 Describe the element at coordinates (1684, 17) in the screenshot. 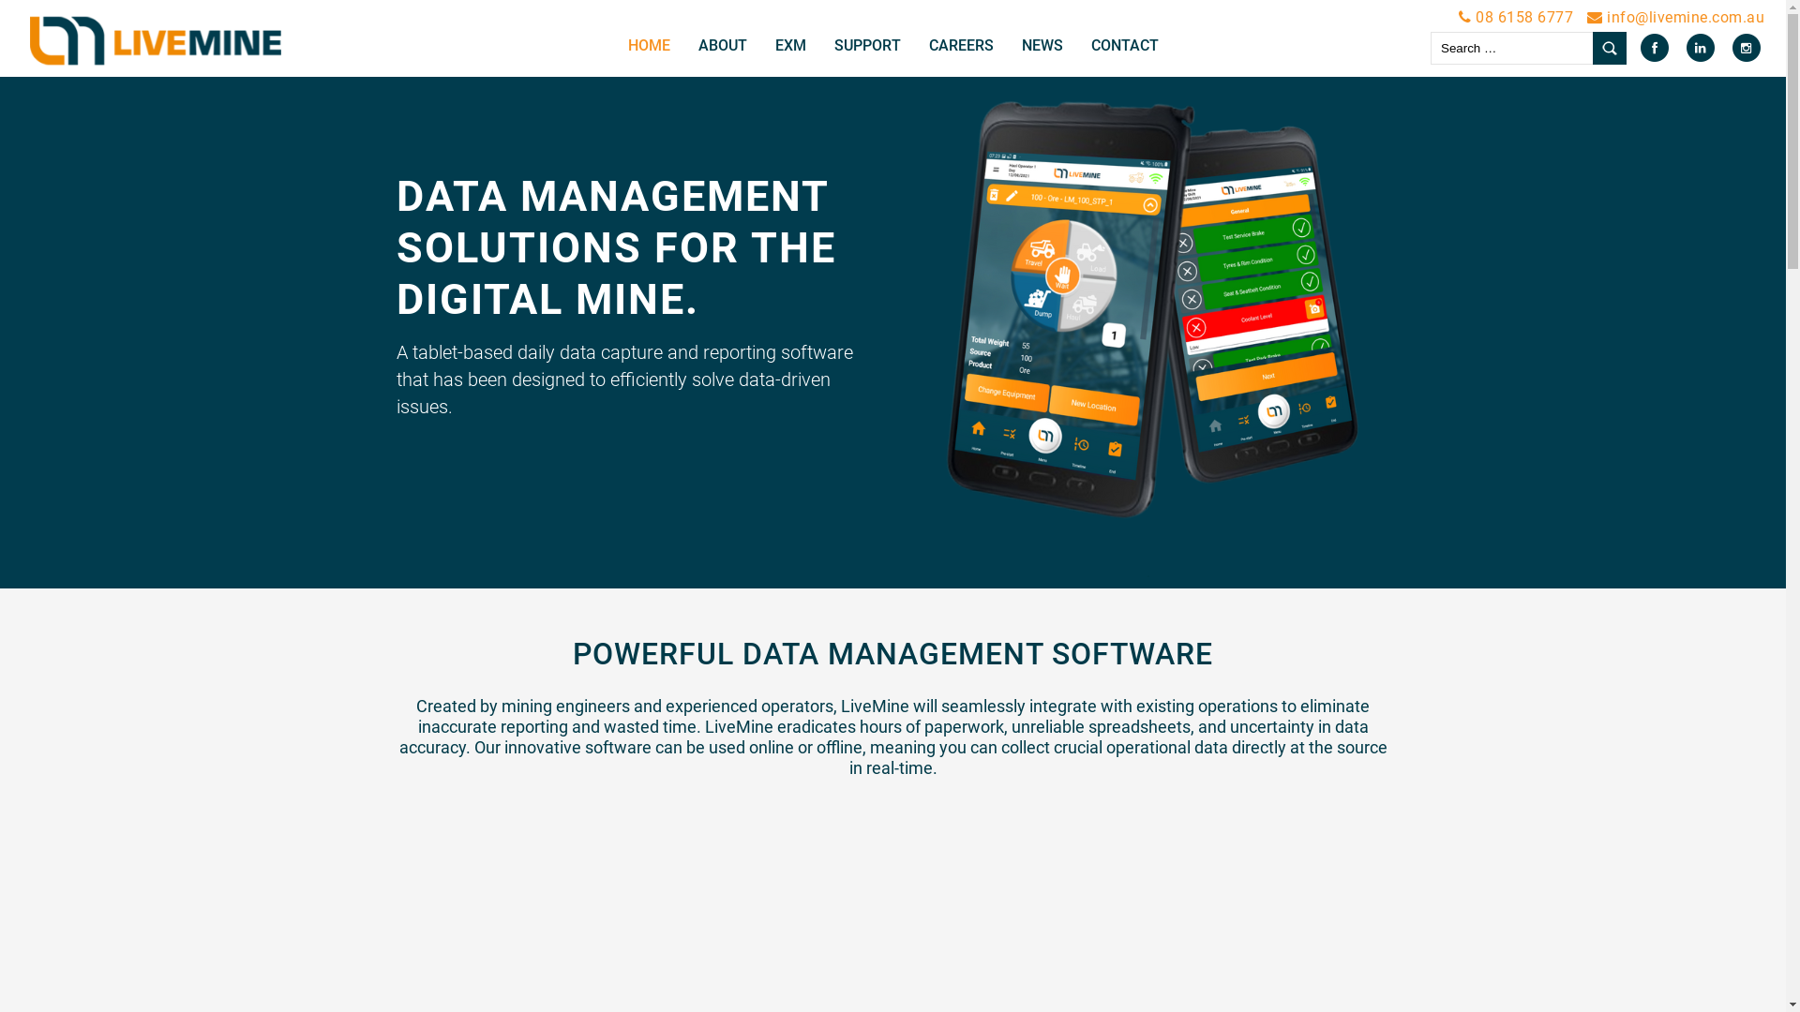

I see `info@livemine.com.au` at that location.